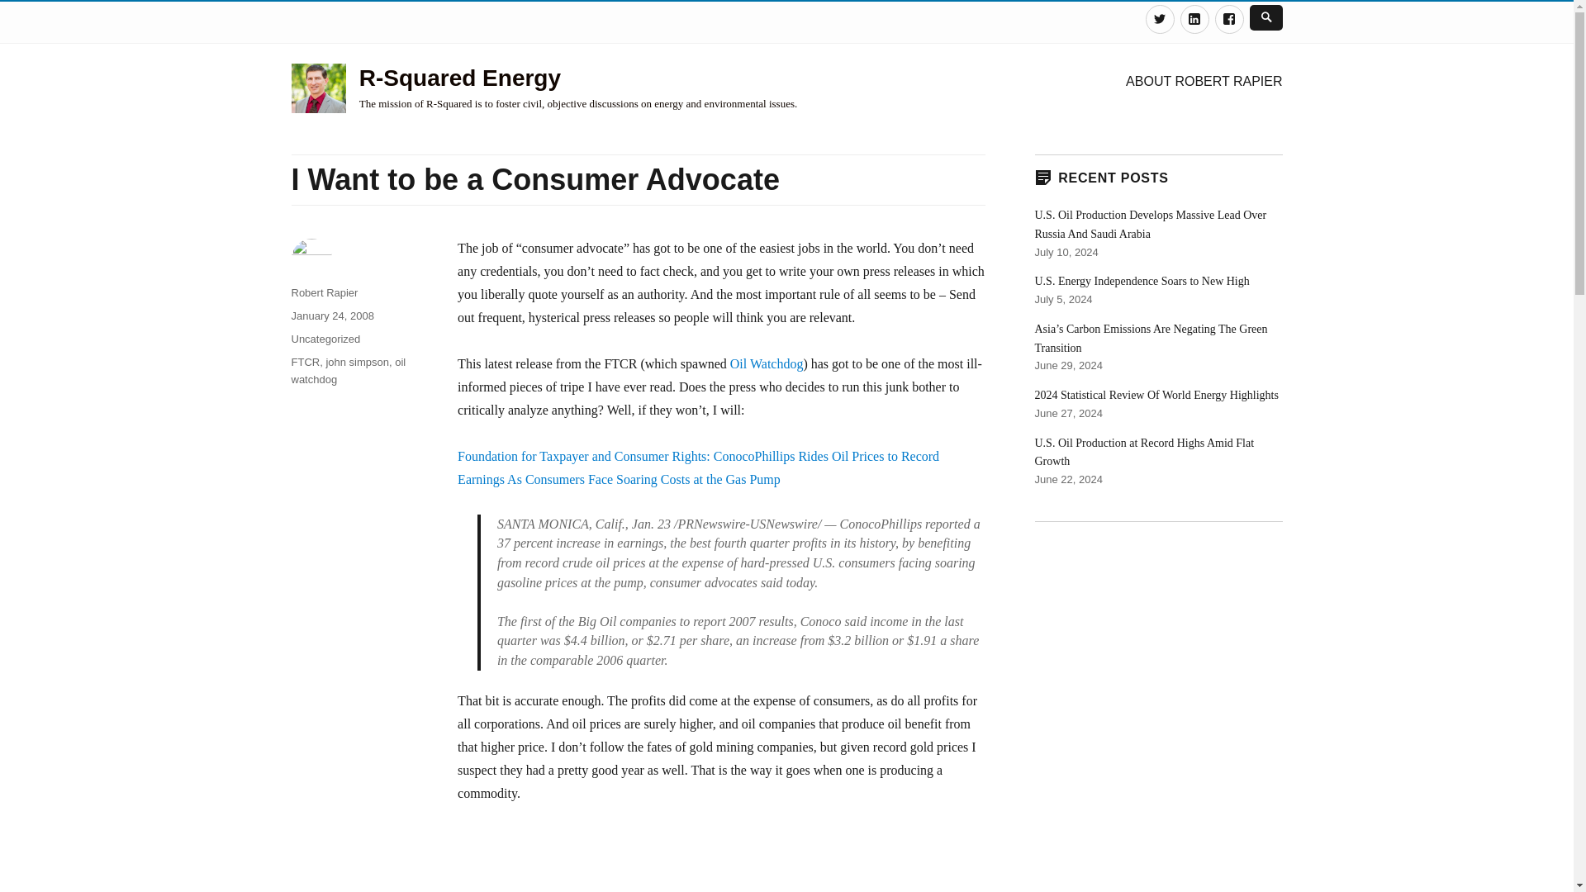  I want to click on john simpson, so click(357, 362).